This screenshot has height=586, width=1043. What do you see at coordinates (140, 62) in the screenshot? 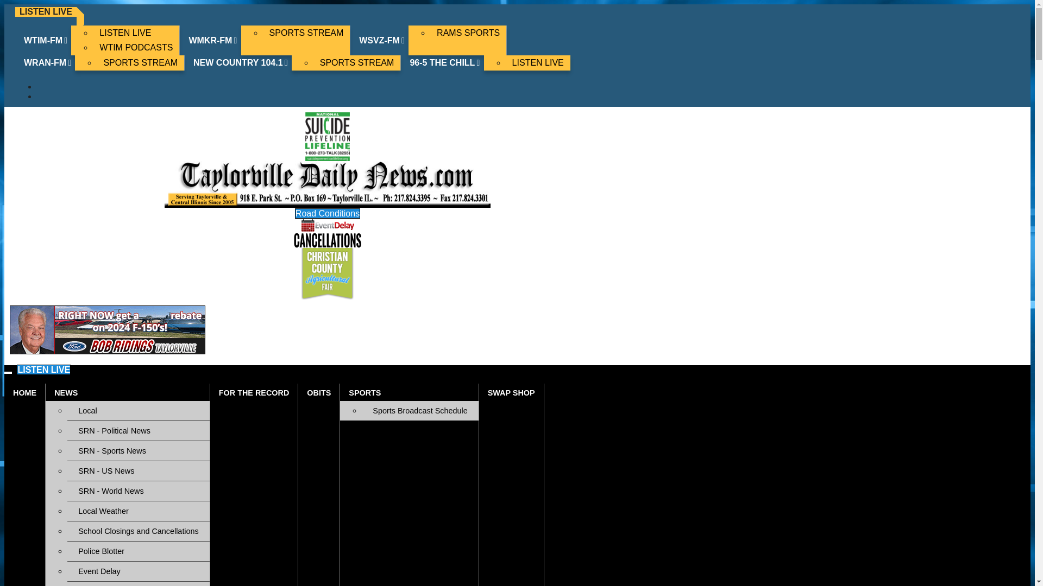
I see `SPORTS STREAM` at bounding box center [140, 62].